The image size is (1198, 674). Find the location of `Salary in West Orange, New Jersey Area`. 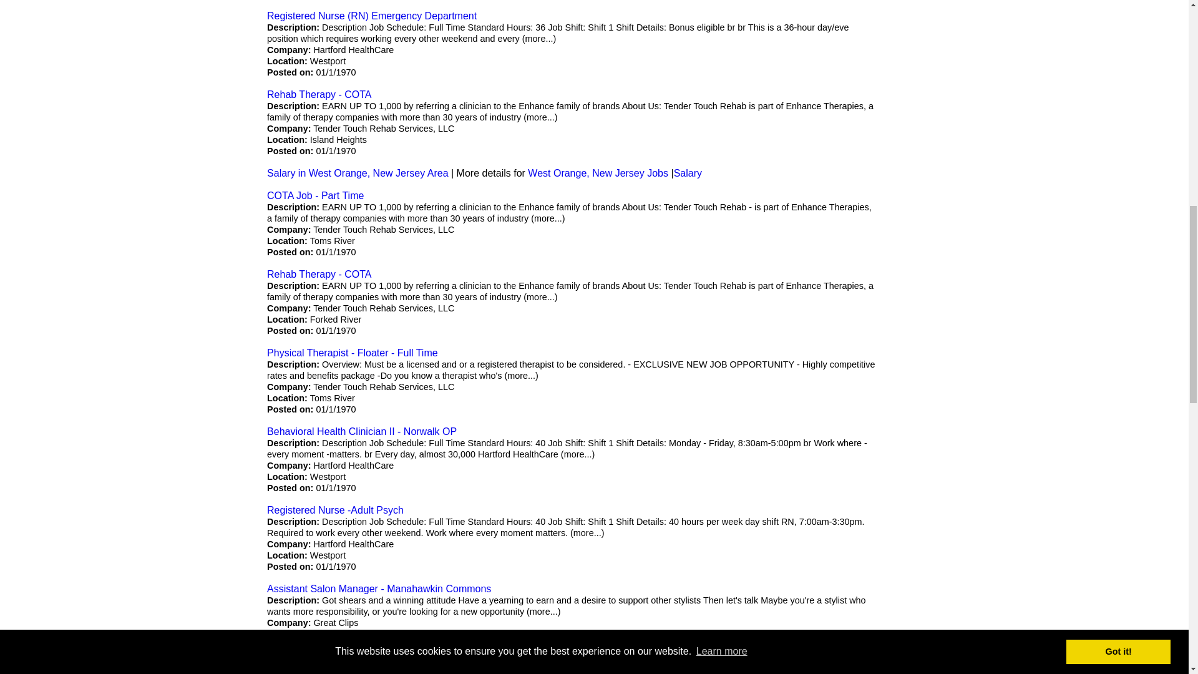

Salary in West Orange, New Jersey Area is located at coordinates (358, 173).